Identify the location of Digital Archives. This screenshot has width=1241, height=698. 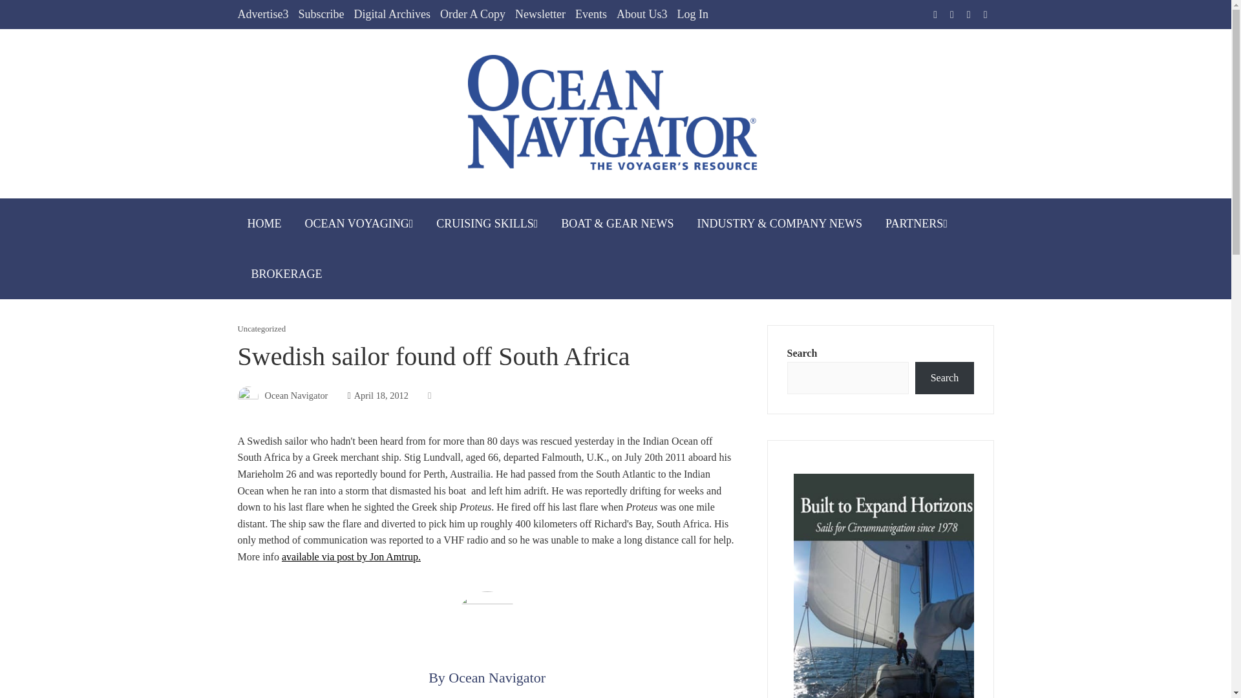
(392, 14).